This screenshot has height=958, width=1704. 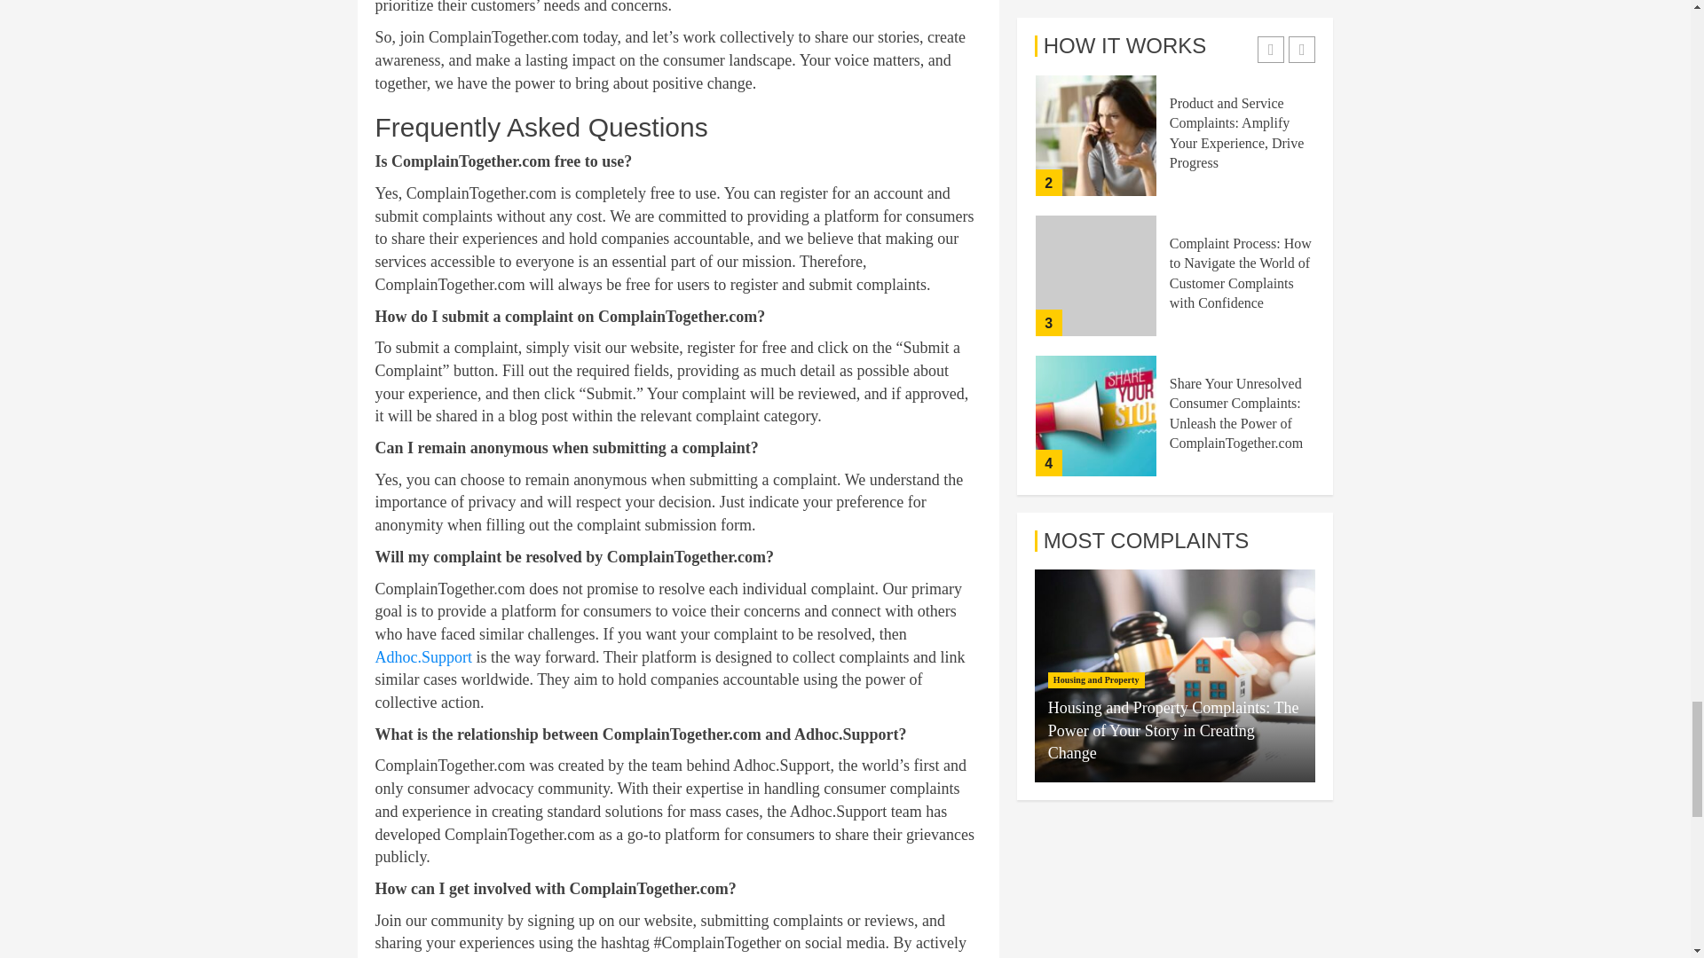 I want to click on Adhoc.Support, so click(x=422, y=656).